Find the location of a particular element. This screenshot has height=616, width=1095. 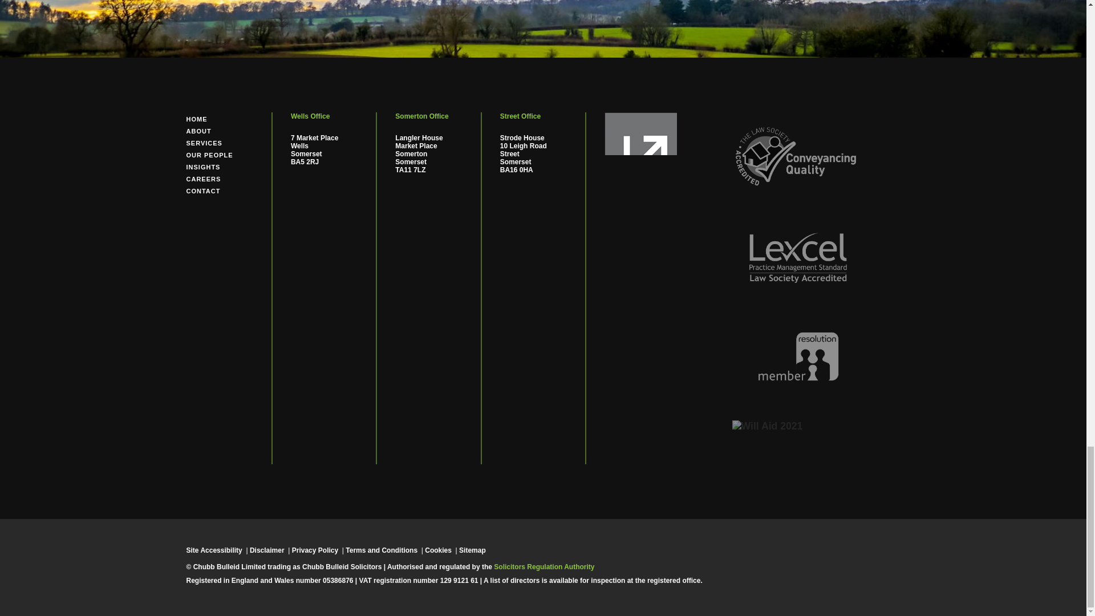

Conveyancing Quality Accredited is located at coordinates (798, 191).